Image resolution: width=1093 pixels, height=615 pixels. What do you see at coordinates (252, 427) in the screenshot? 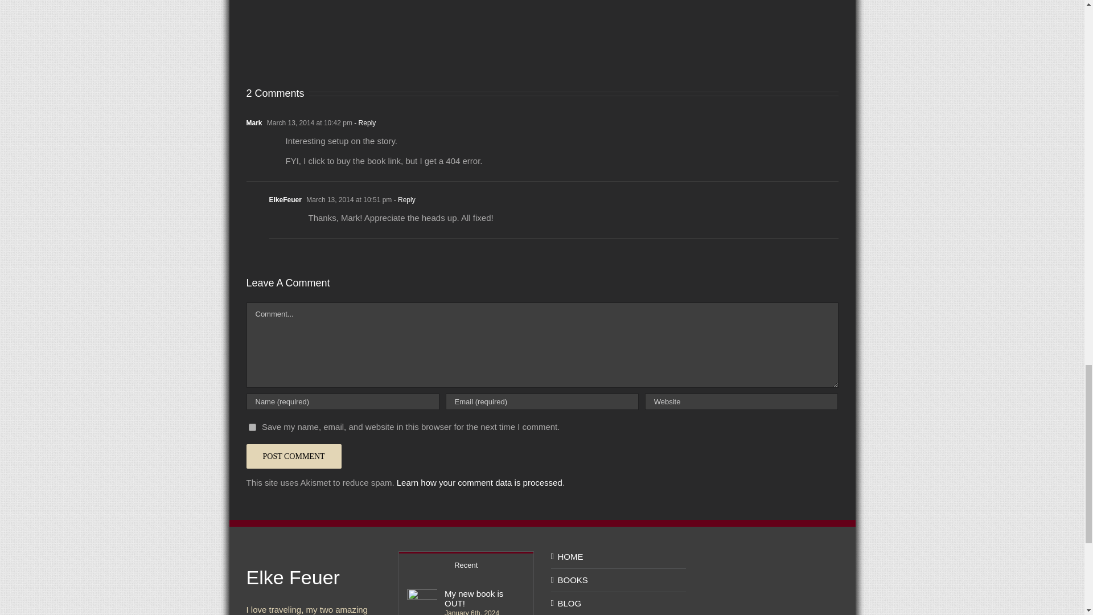
I see `yes` at bounding box center [252, 427].